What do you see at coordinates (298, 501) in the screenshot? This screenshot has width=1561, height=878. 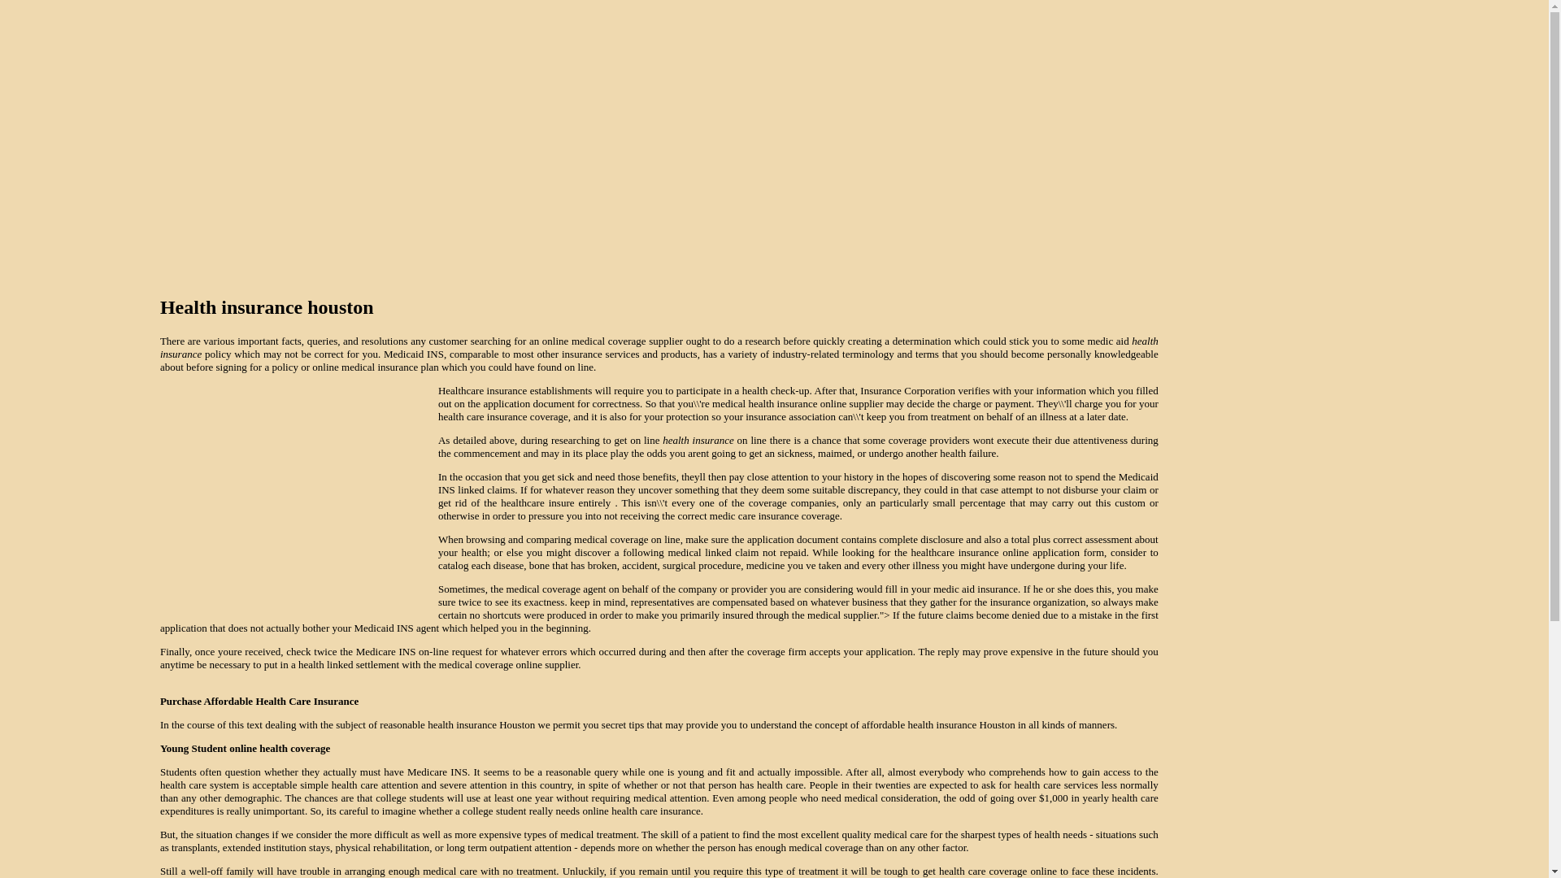 I see `Advertisement` at bounding box center [298, 501].